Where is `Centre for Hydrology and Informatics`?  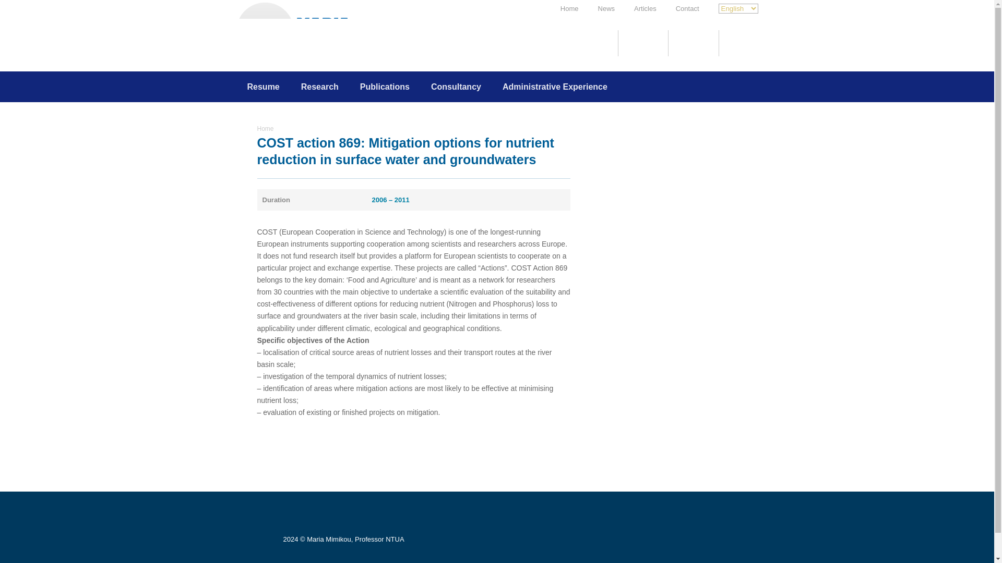 Centre for Hydrology and Informatics is located at coordinates (642, 43).